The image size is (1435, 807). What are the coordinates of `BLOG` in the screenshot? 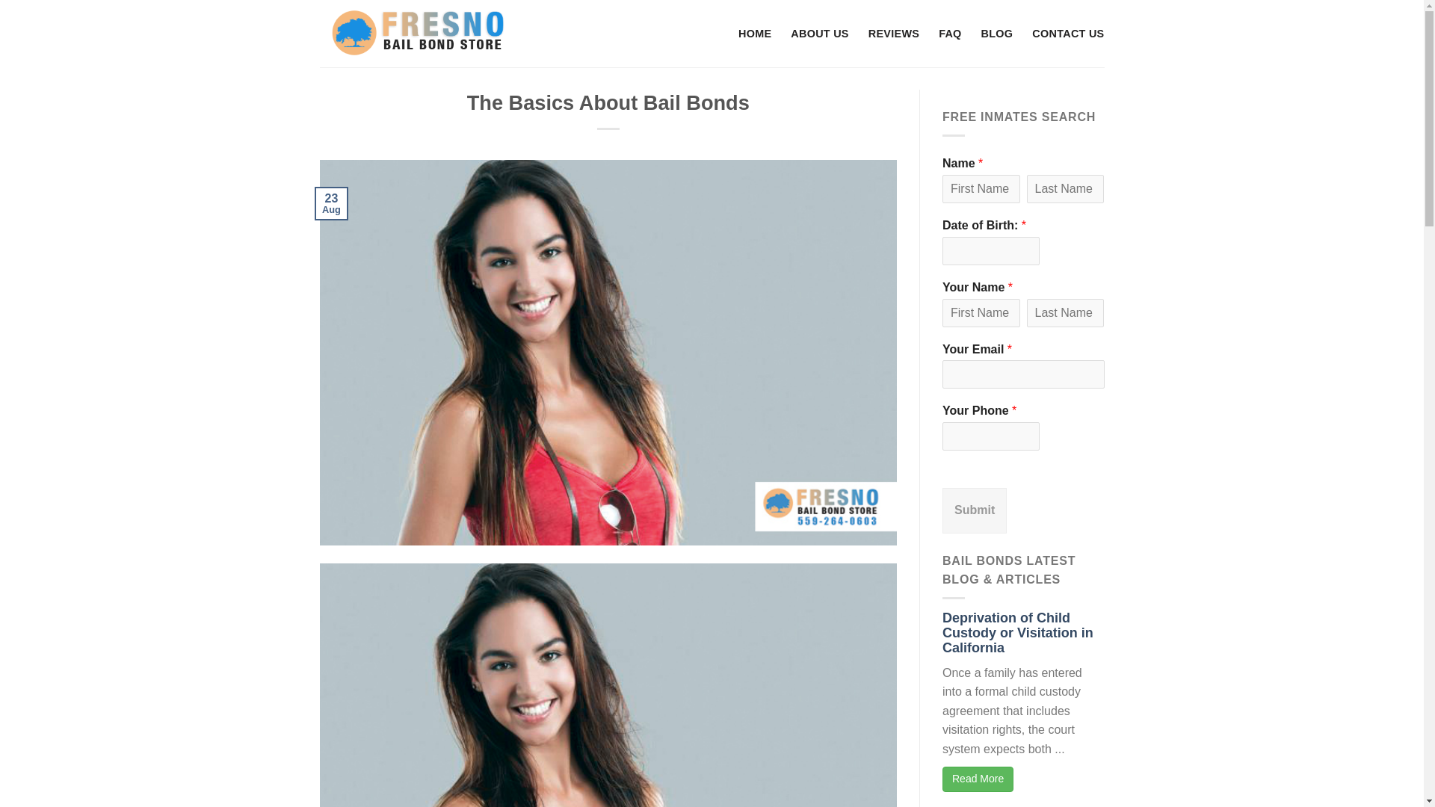 It's located at (997, 33).